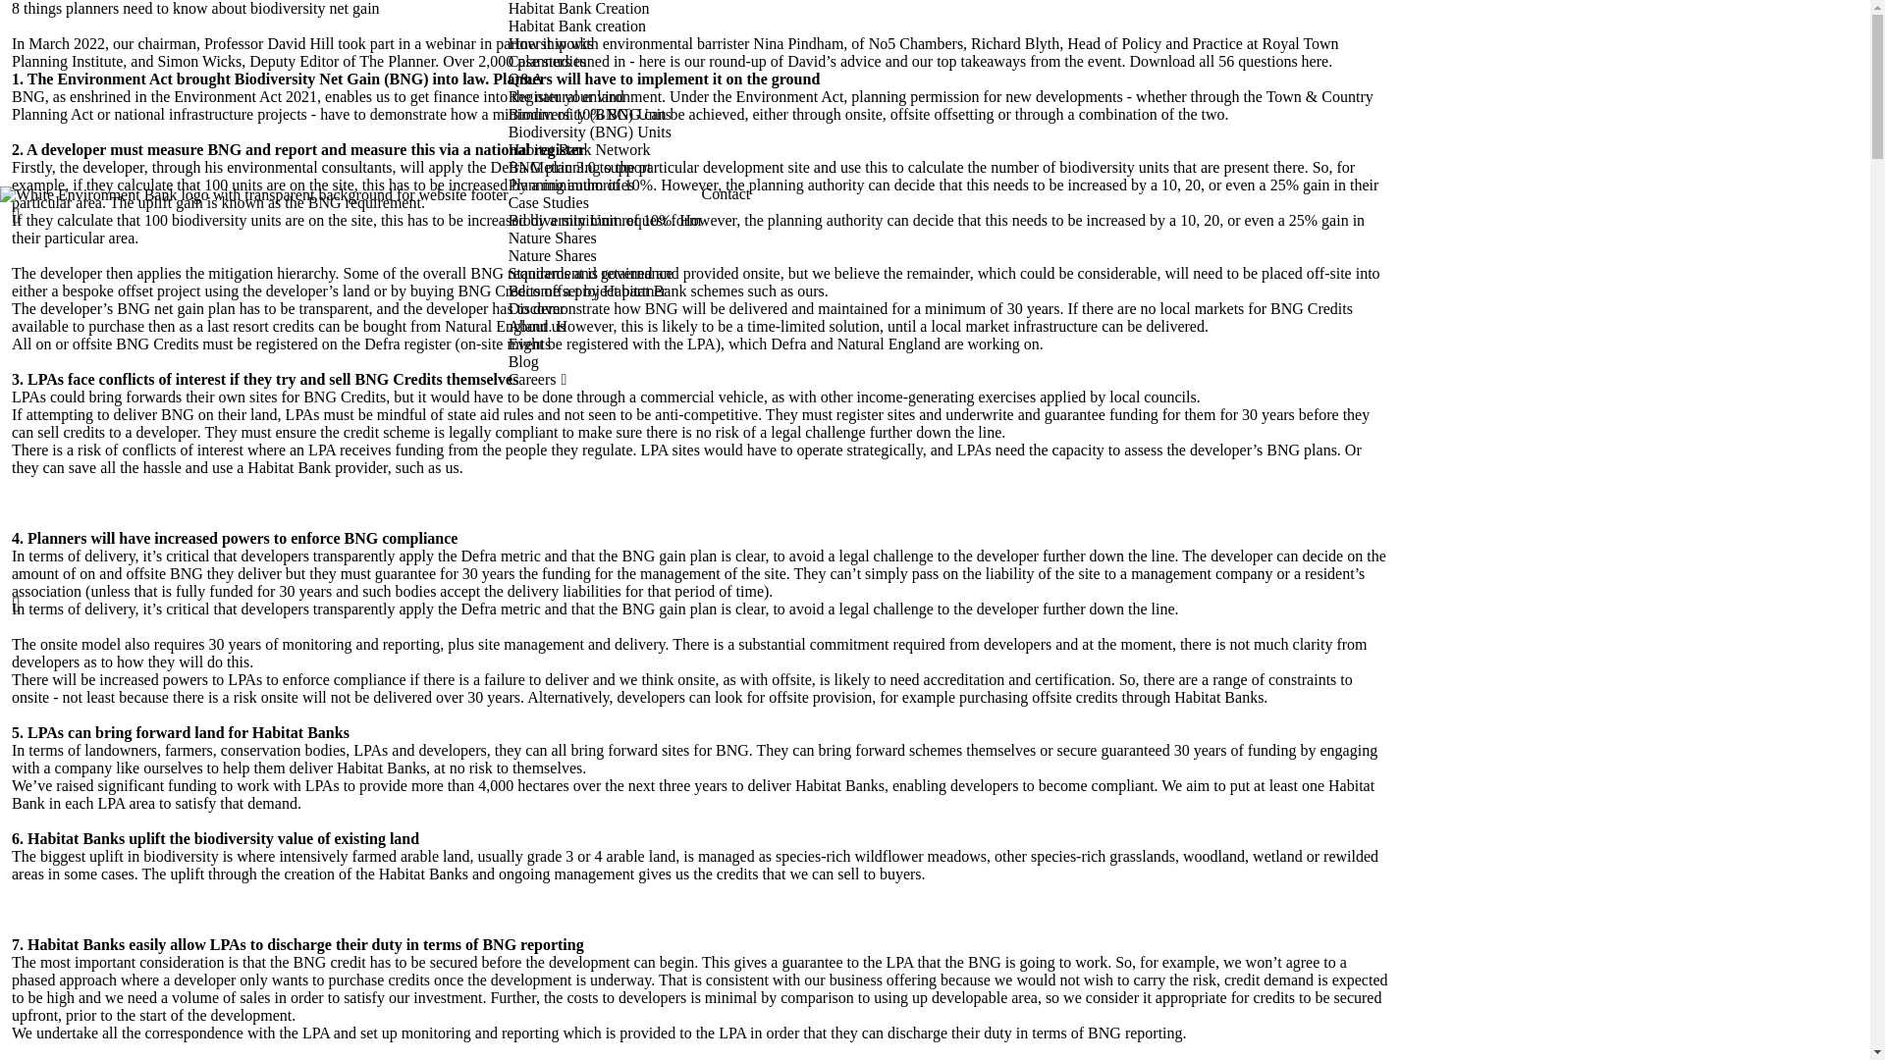  What do you see at coordinates (605, 361) in the screenshot?
I see `Blog` at bounding box center [605, 361].